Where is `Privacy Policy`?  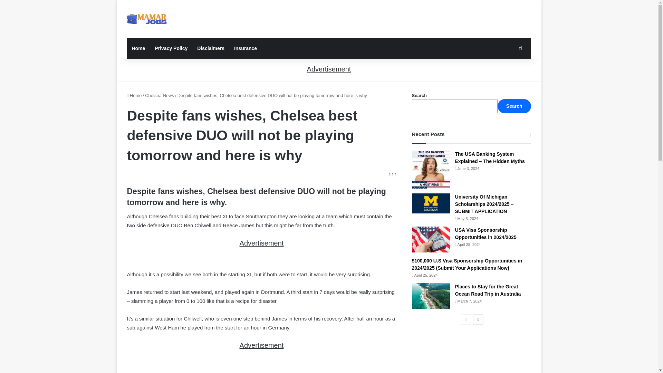
Privacy Policy is located at coordinates (171, 48).